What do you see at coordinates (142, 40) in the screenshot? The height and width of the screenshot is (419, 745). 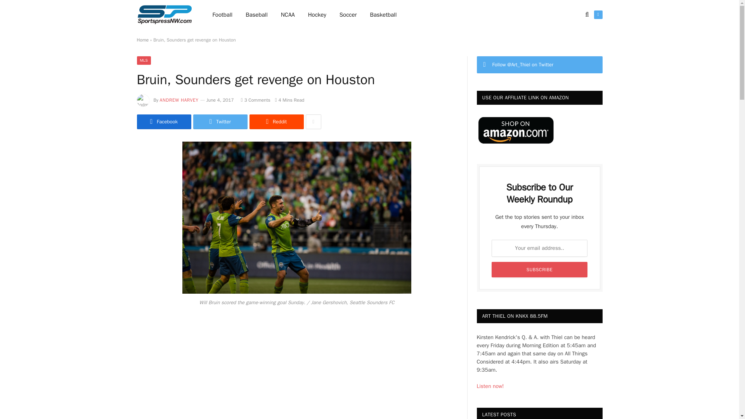 I see `Home` at bounding box center [142, 40].